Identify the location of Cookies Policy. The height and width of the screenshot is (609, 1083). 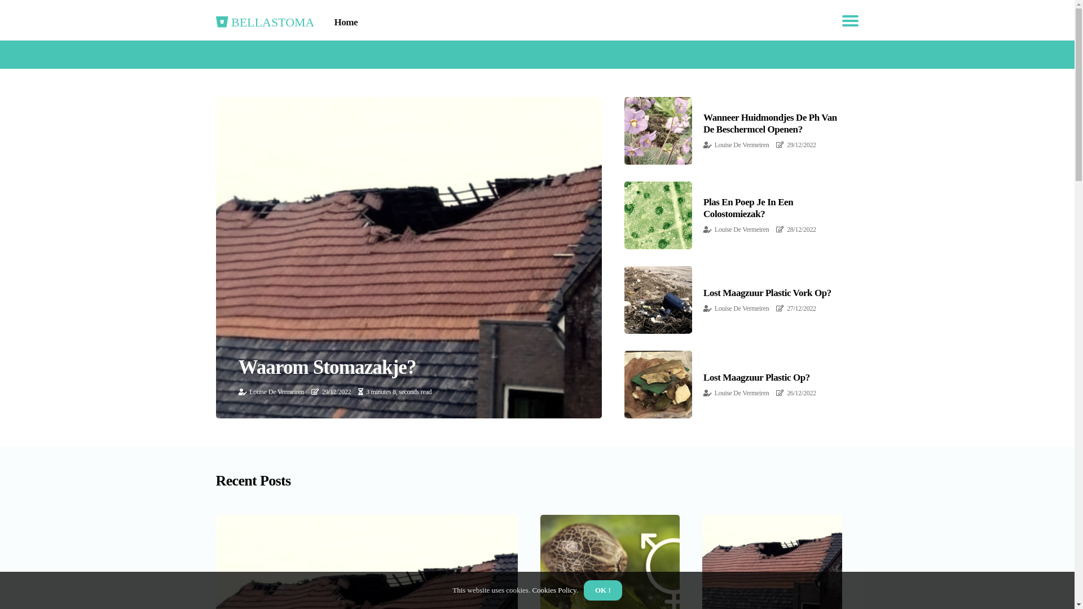
(553, 590).